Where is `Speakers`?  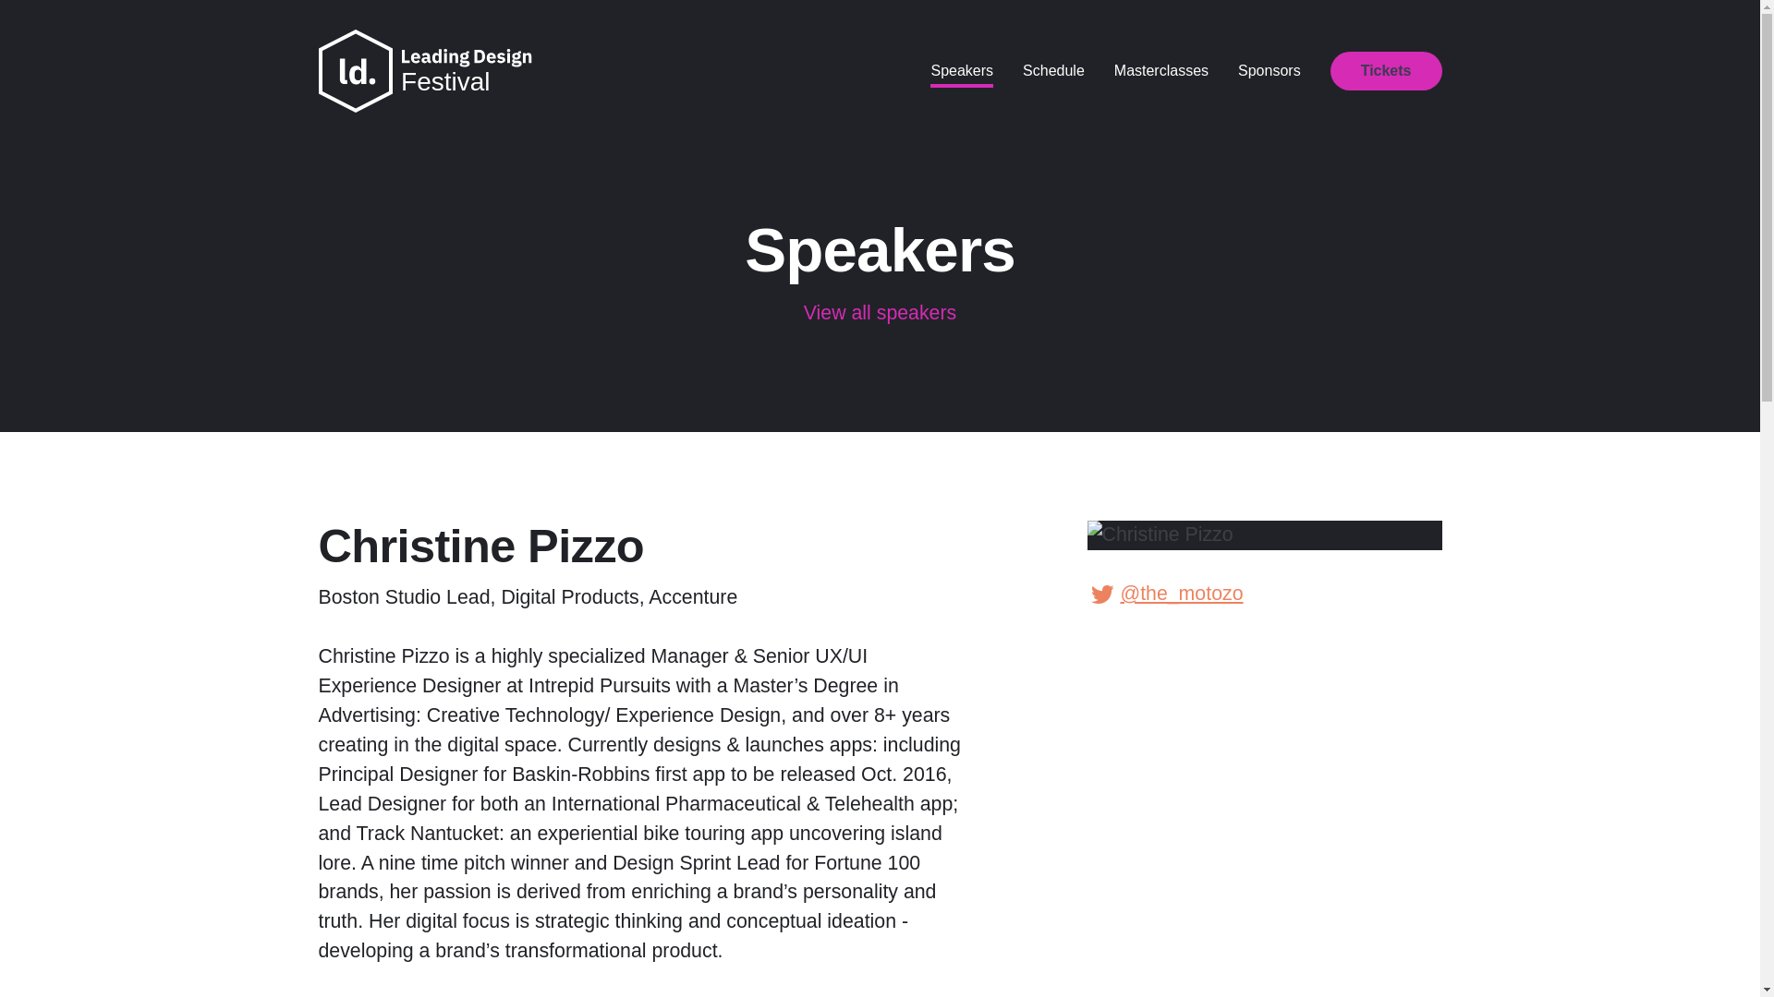 Speakers is located at coordinates (961, 71).